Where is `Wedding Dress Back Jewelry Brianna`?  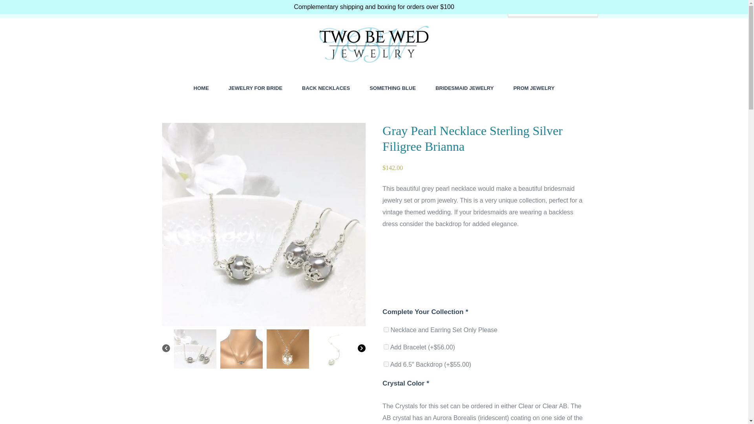 Wedding Dress Back Jewelry Brianna is located at coordinates (334, 351).